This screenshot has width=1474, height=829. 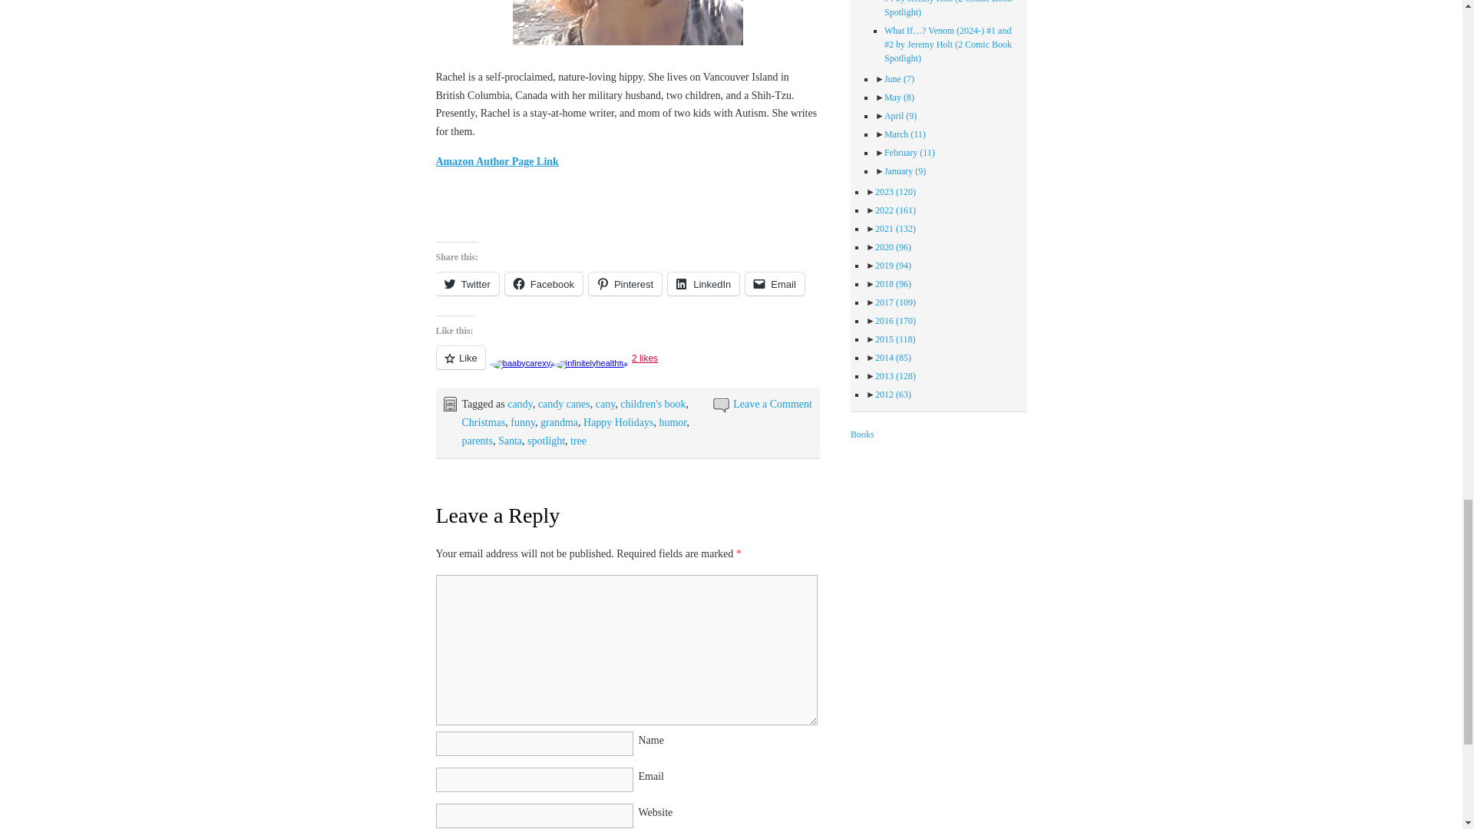 What do you see at coordinates (618, 422) in the screenshot?
I see `Happy Holidays` at bounding box center [618, 422].